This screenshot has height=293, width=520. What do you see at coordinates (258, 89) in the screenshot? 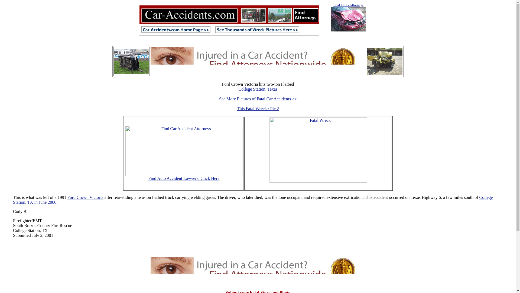
I see `College Station, Texas` at bounding box center [258, 89].